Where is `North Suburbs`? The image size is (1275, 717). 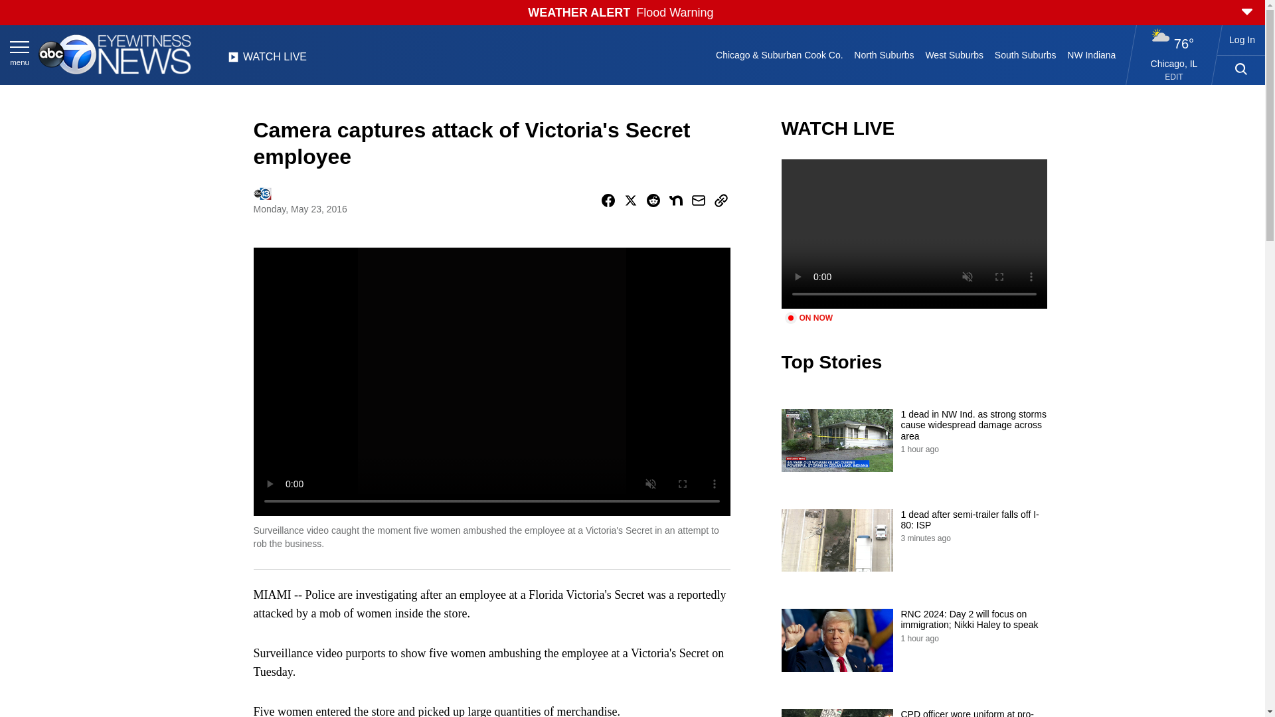
North Suburbs is located at coordinates (884, 54).